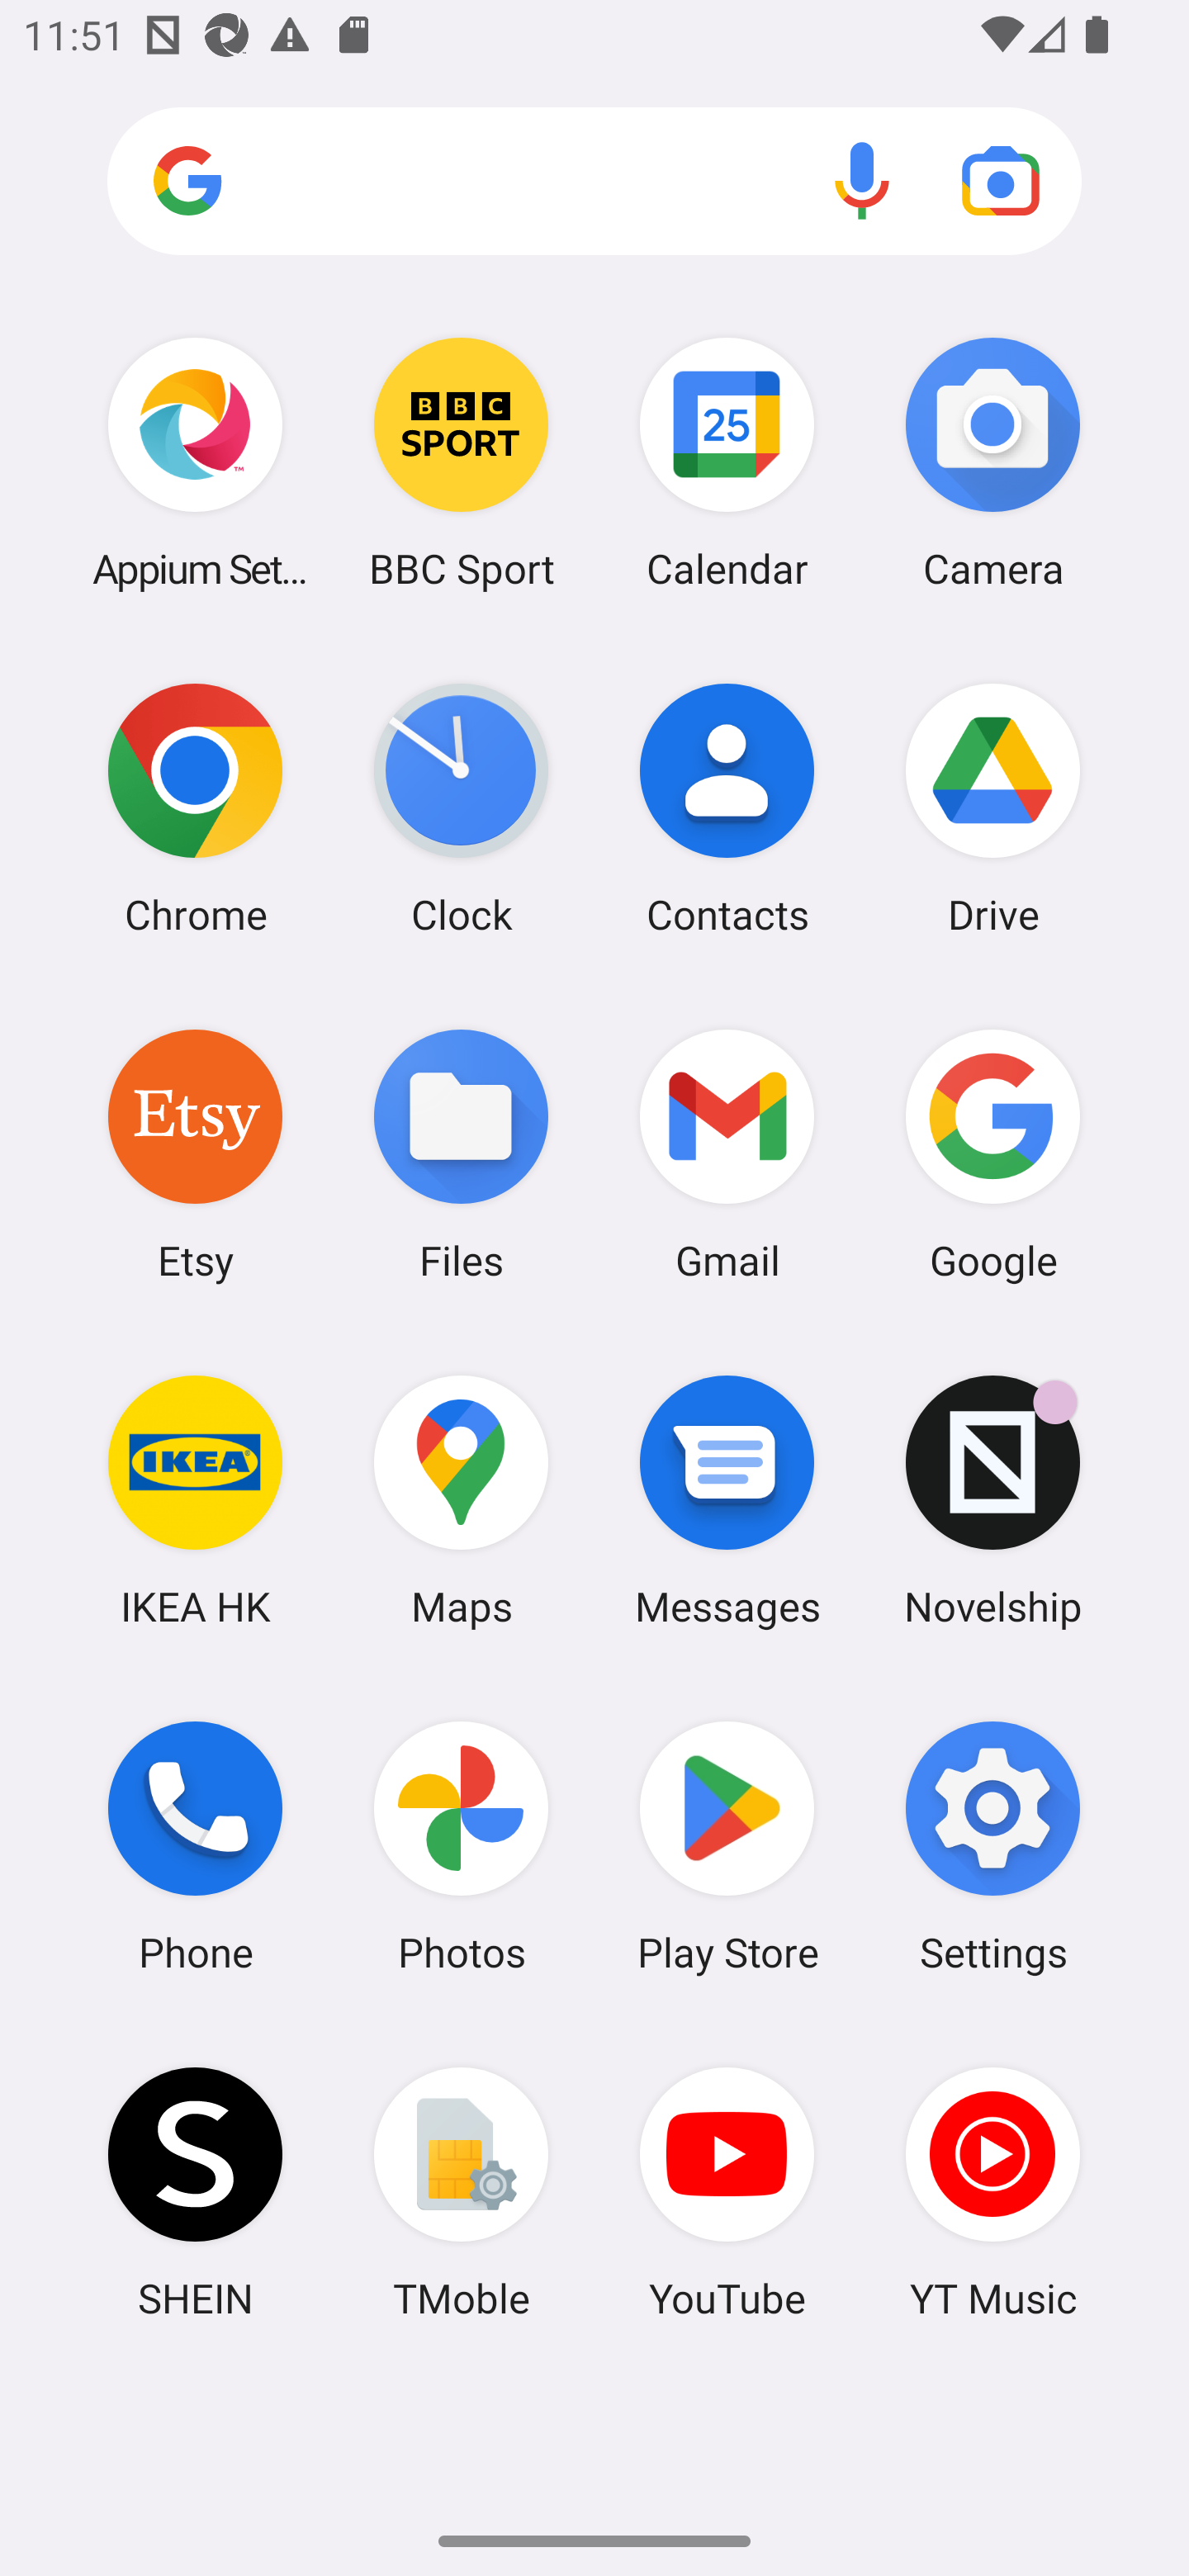  I want to click on BBC Sport, so click(461, 462).